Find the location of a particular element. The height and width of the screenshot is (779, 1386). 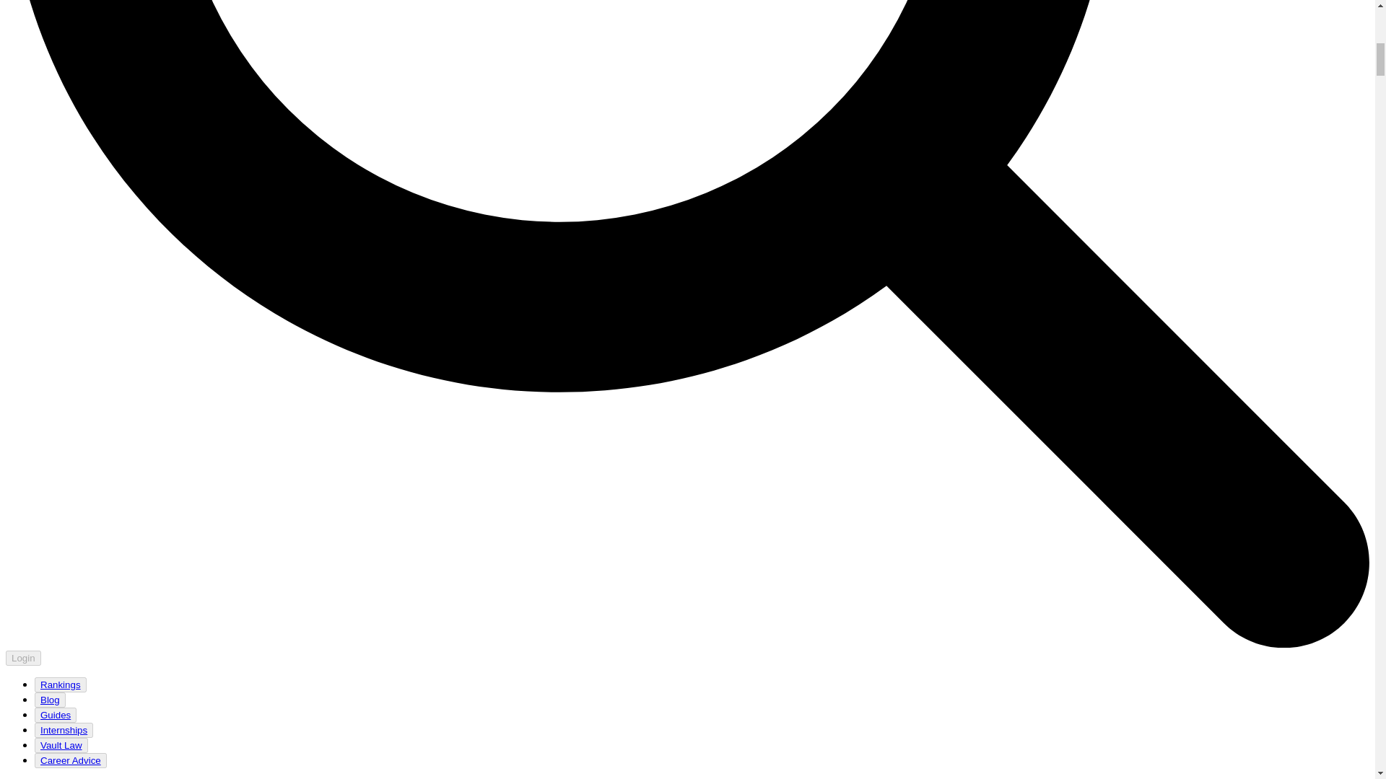

Internships is located at coordinates (64, 730).